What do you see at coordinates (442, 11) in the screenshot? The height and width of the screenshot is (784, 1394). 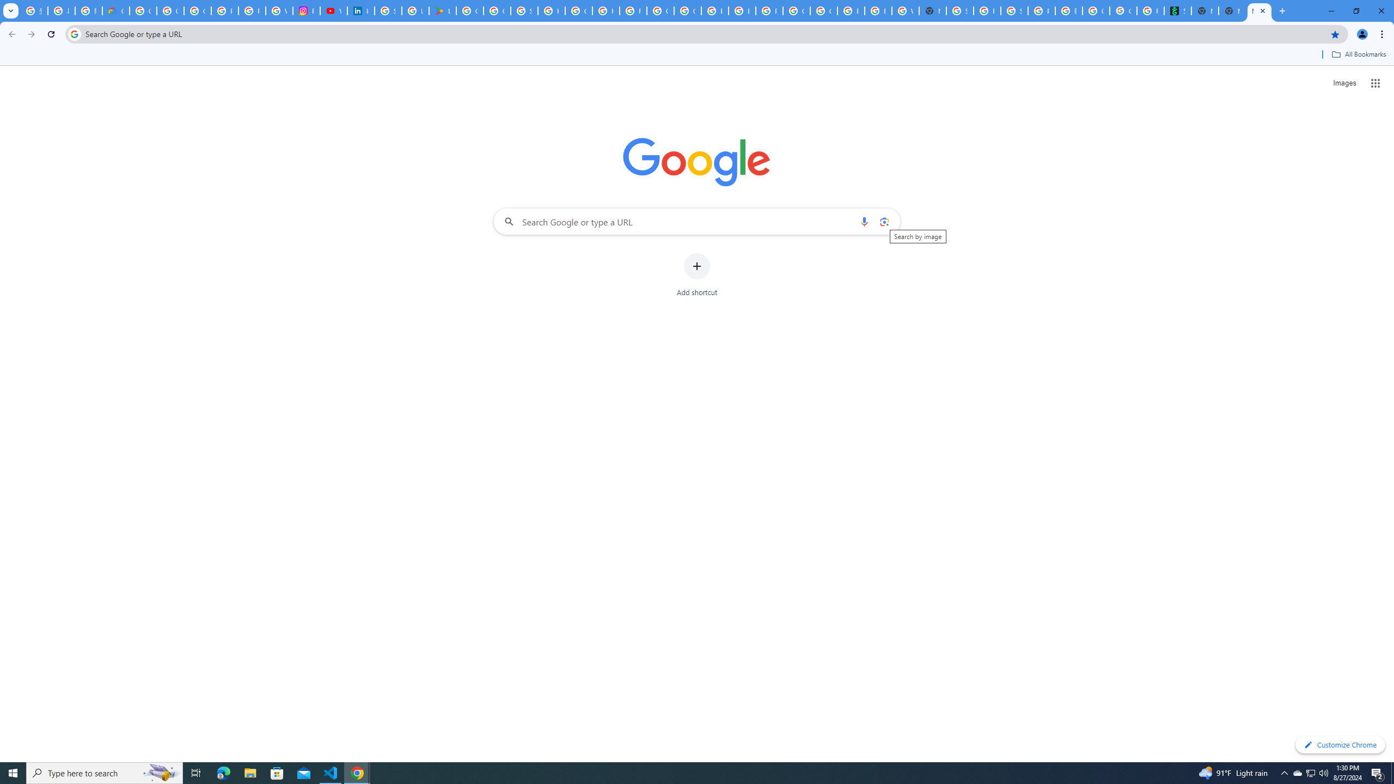 I see `Last Shelter: Survival - Apps on Google Play` at bounding box center [442, 11].